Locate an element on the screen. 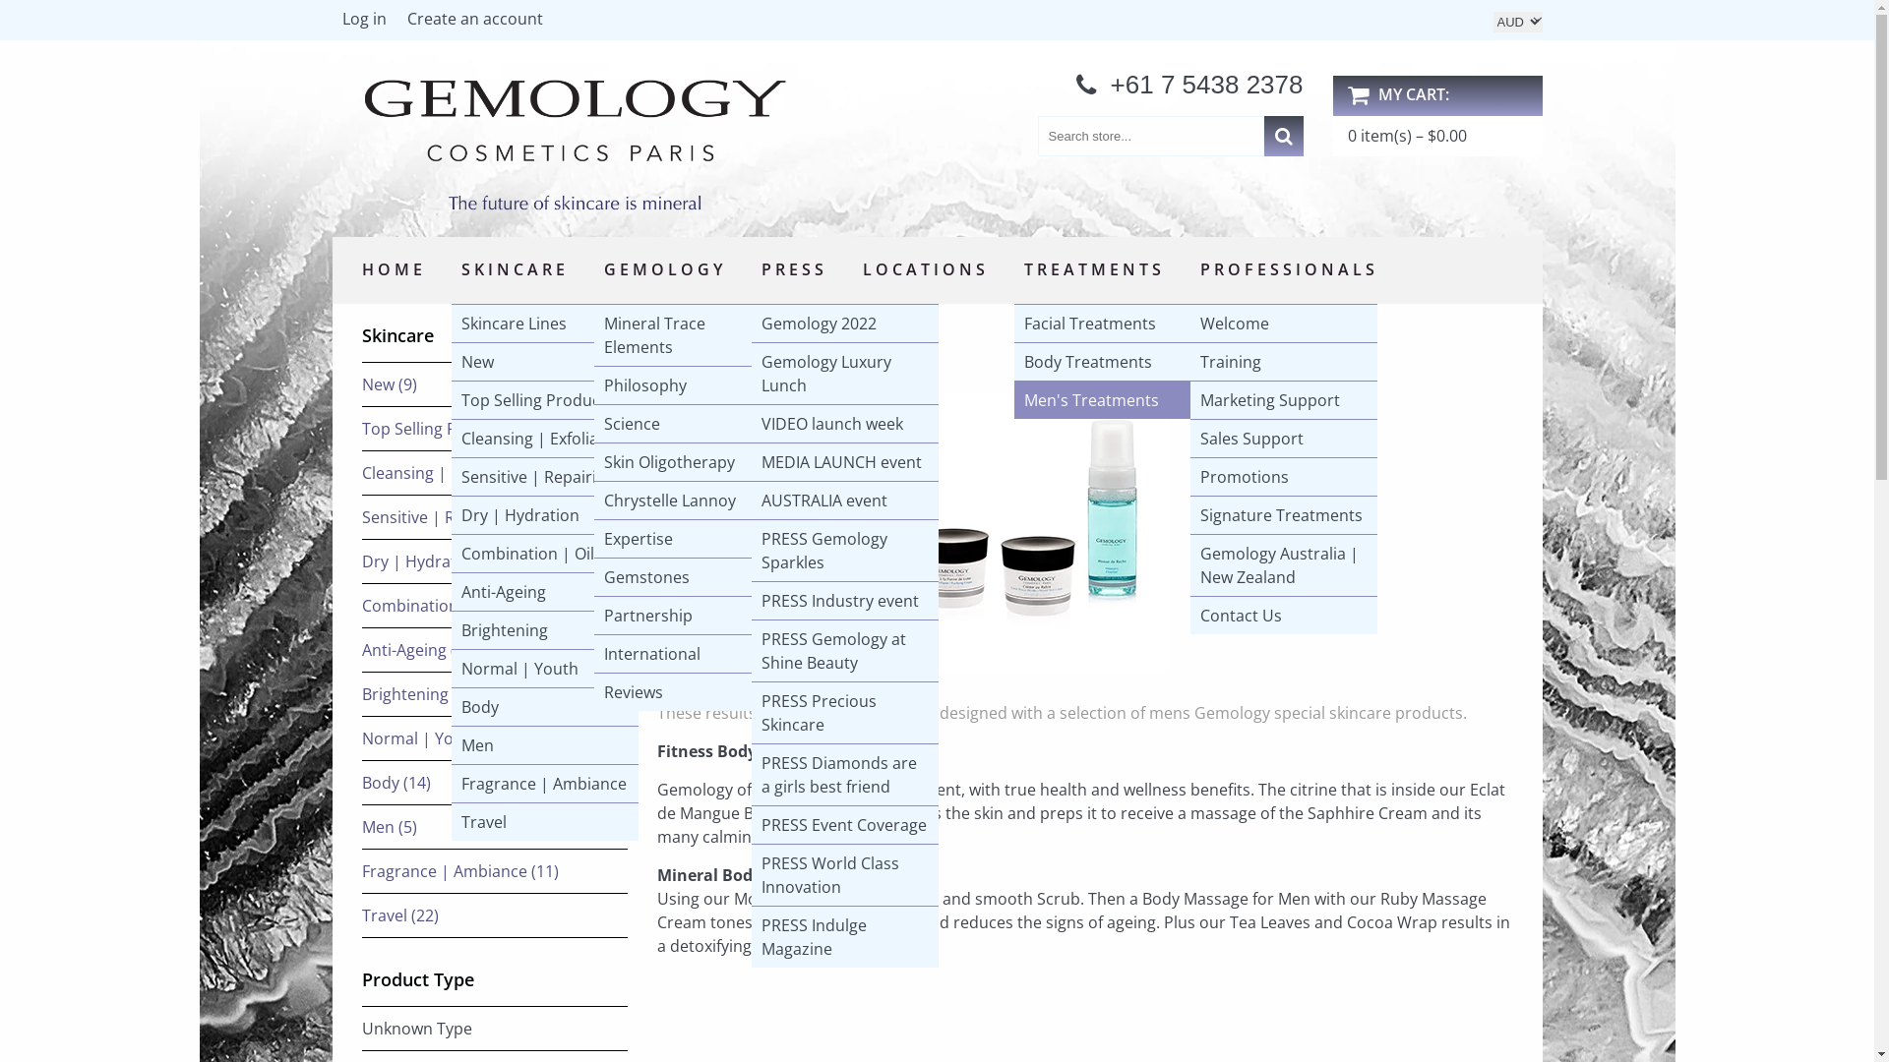 This screenshot has height=1062, width=1889. Cleansing | Exfoliation is located at coordinates (544, 439).